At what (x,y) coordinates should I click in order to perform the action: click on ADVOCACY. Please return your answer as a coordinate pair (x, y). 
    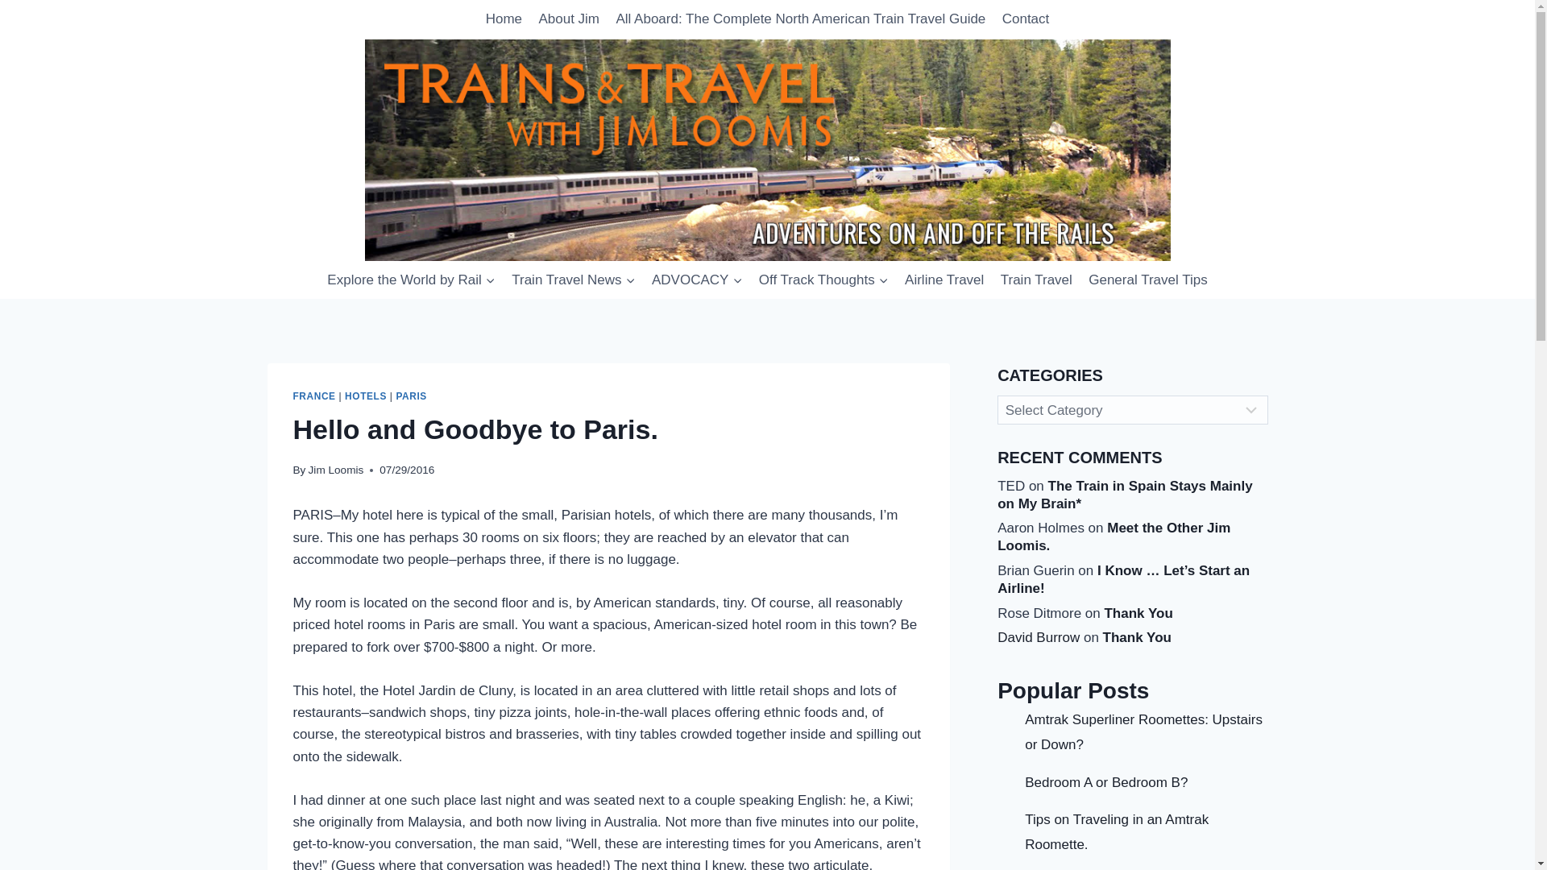
    Looking at the image, I should click on (696, 280).